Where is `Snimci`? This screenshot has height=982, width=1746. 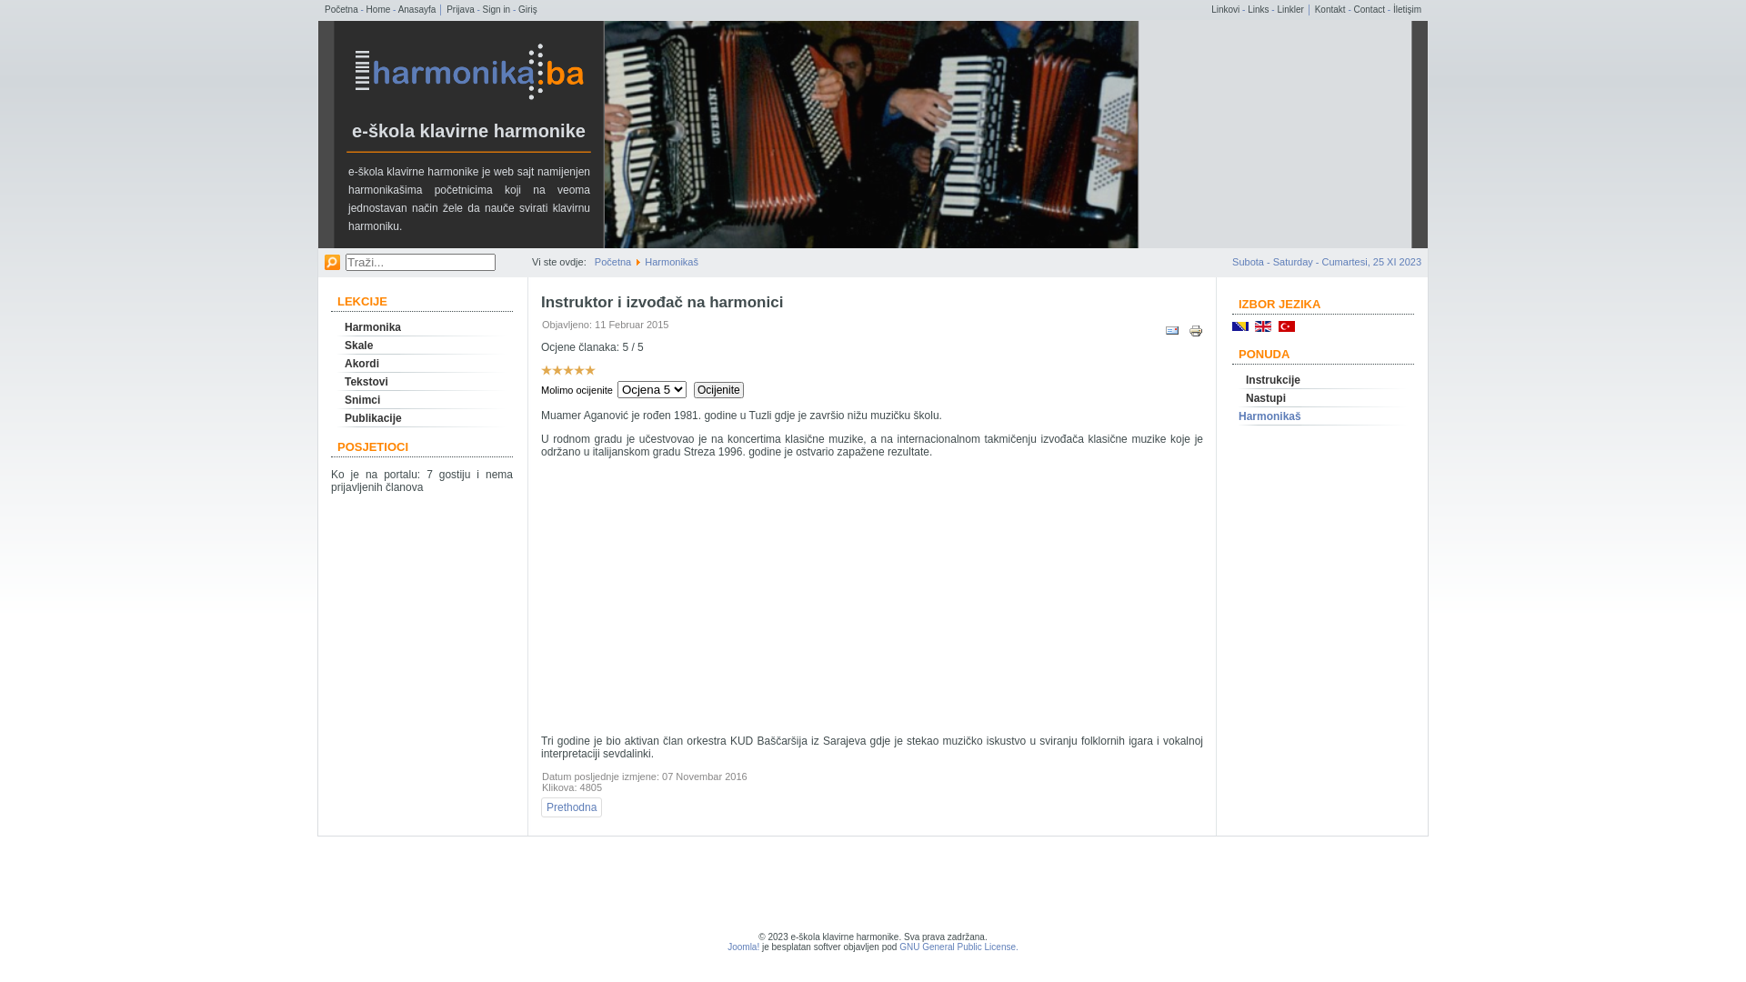
Snimci is located at coordinates (422, 400).